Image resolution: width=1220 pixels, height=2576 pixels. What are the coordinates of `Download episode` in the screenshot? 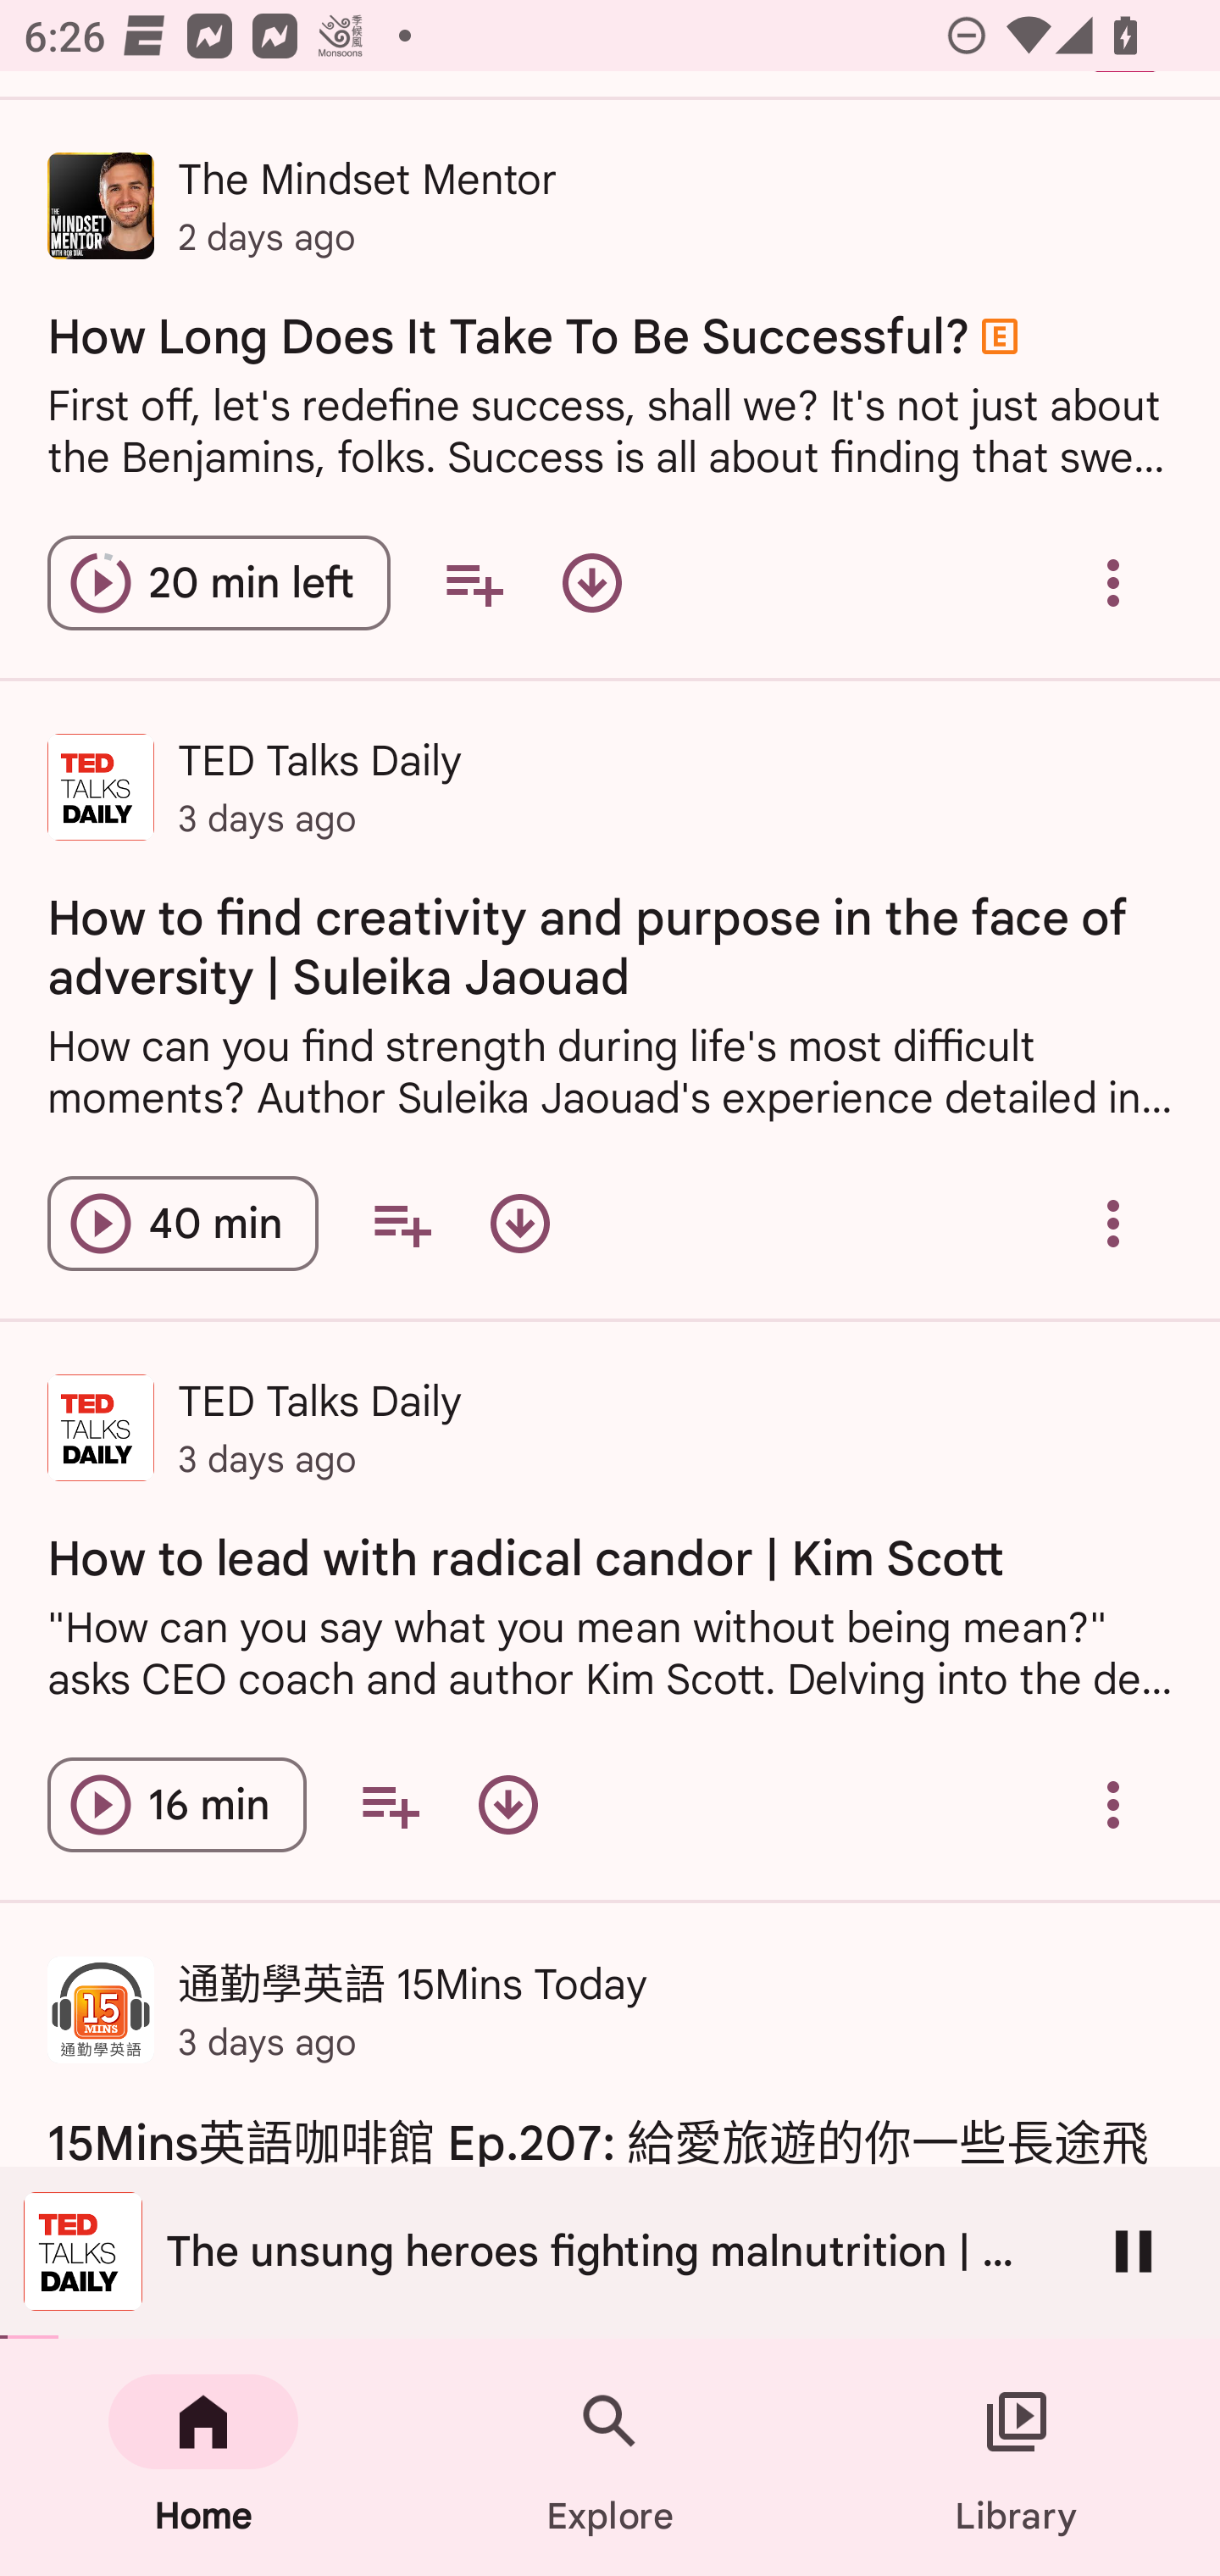 It's located at (507, 1804).